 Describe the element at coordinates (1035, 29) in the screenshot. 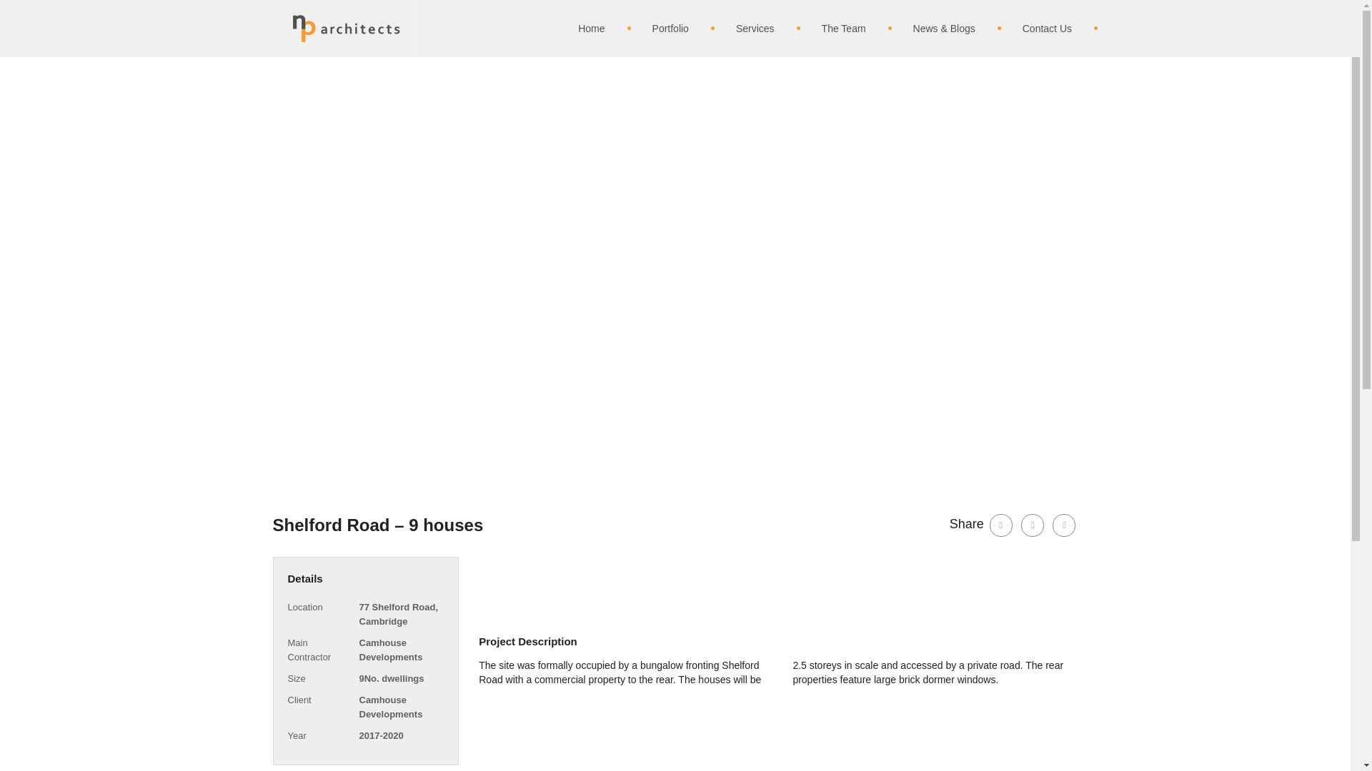

I see `Contact Us` at that location.